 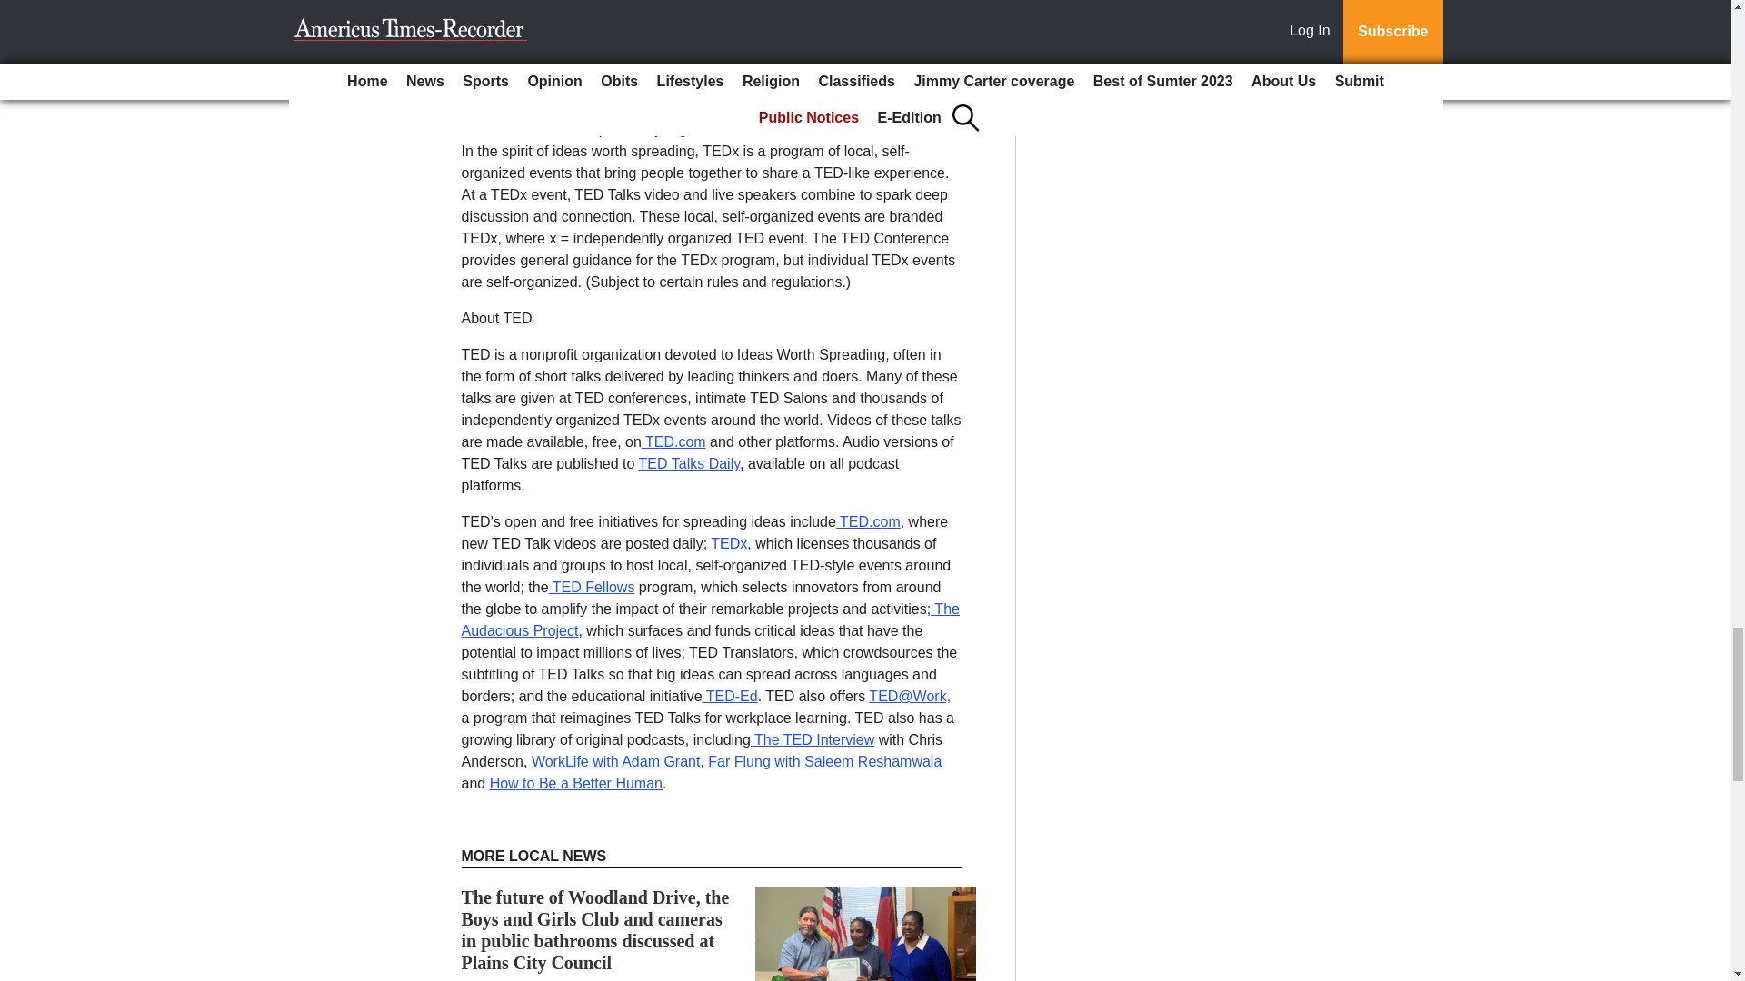 What do you see at coordinates (711, 619) in the screenshot?
I see `The Audacious Project` at bounding box center [711, 619].